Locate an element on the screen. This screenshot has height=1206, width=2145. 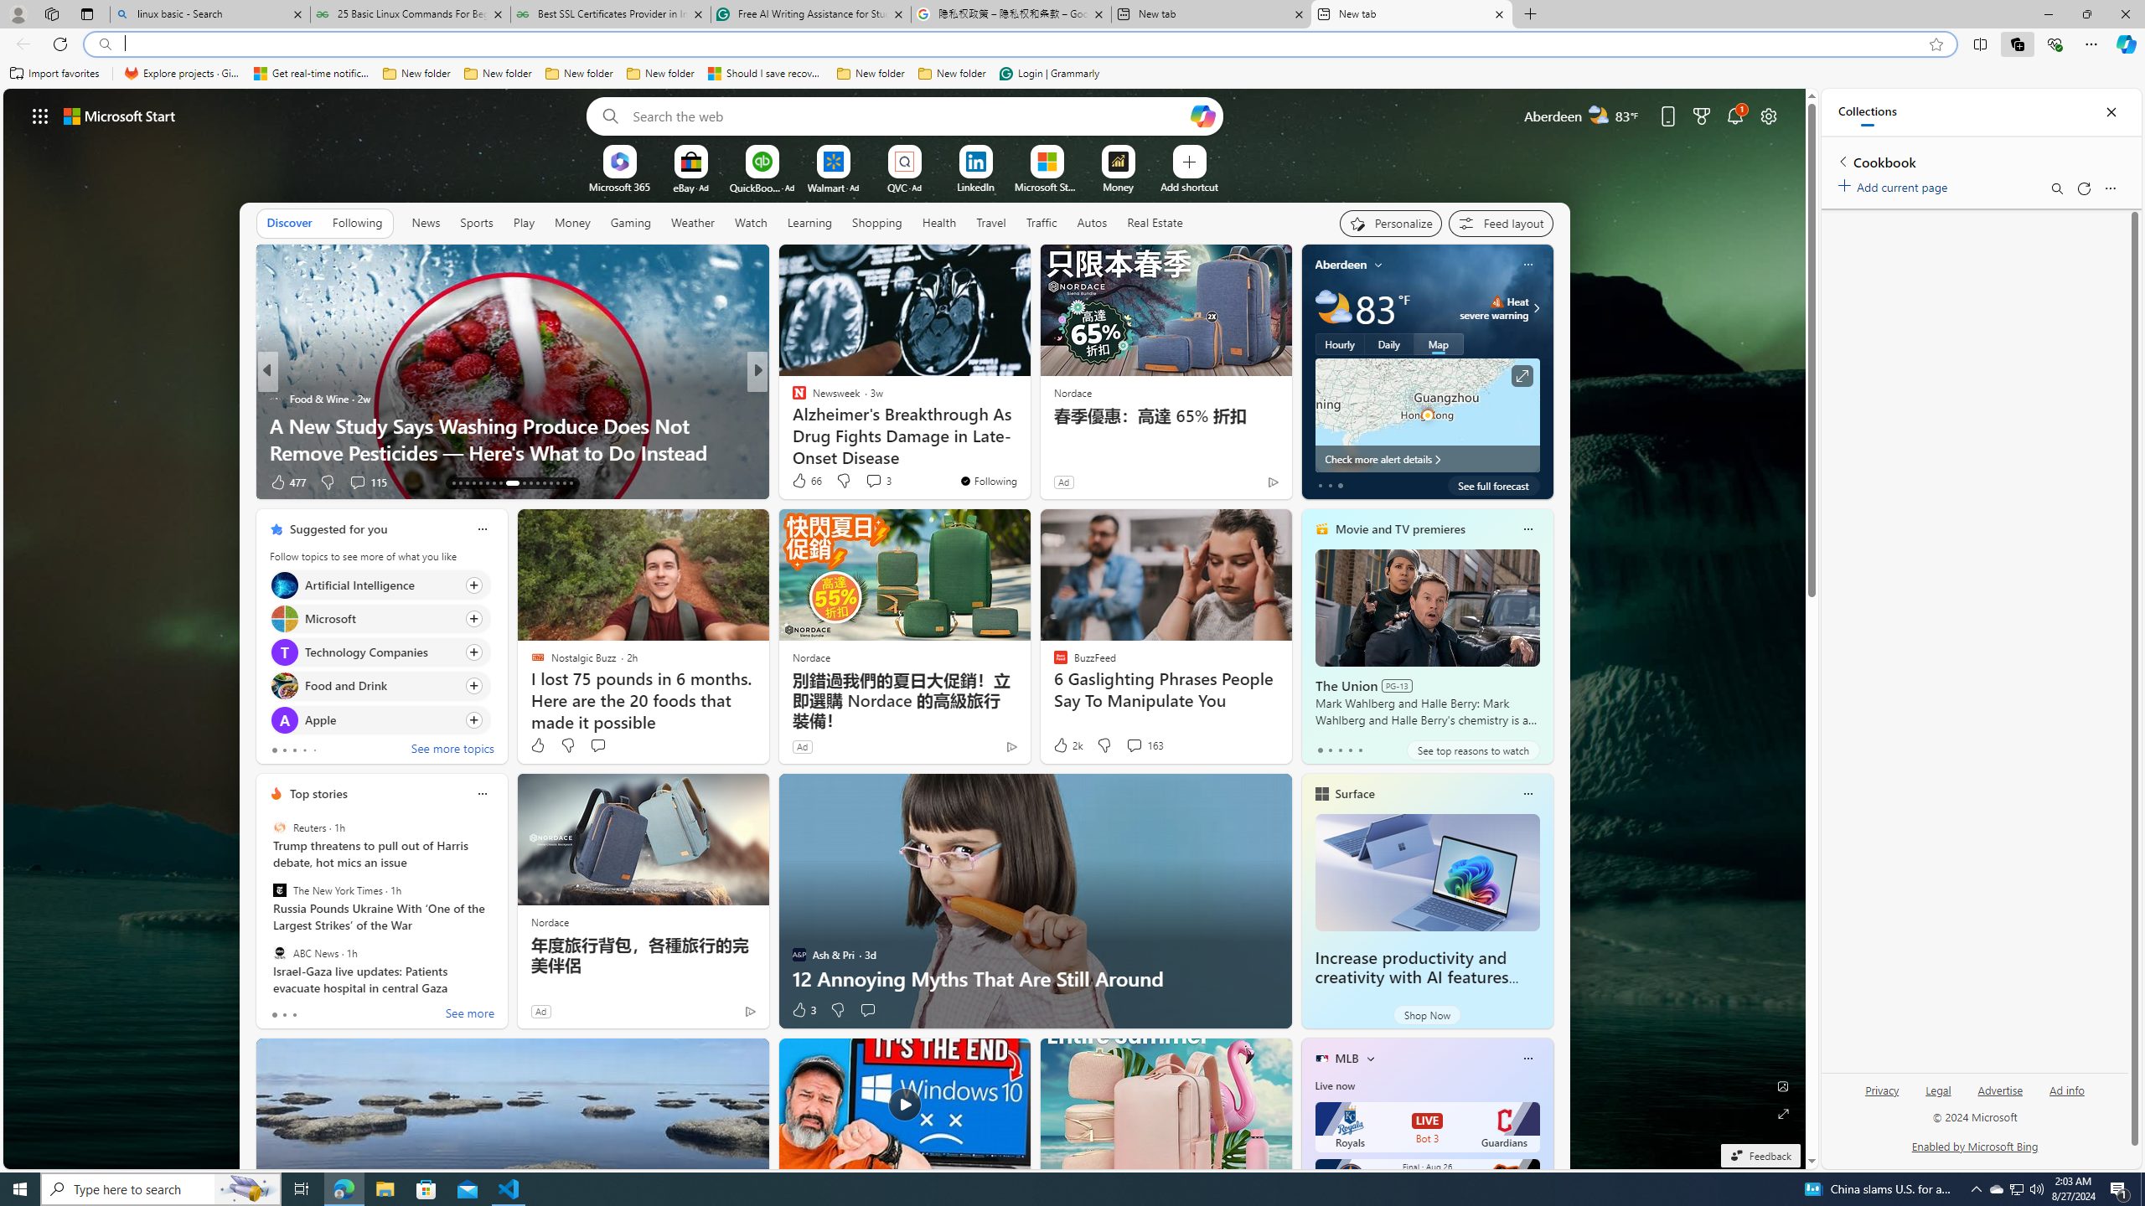
tab-1 is located at coordinates (283, 1015).